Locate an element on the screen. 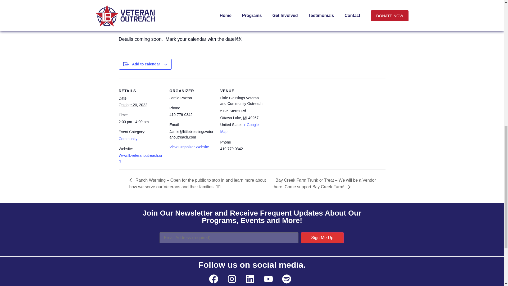 The width and height of the screenshot is (508, 286). 2022-10-20 is located at coordinates (141, 122).